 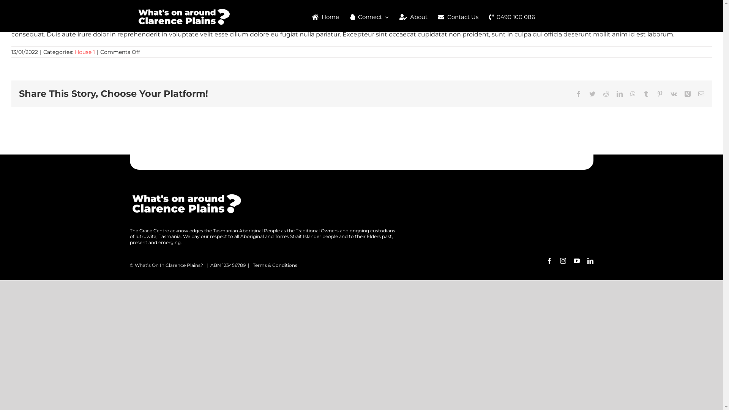 What do you see at coordinates (674, 94) in the screenshot?
I see `Vk` at bounding box center [674, 94].